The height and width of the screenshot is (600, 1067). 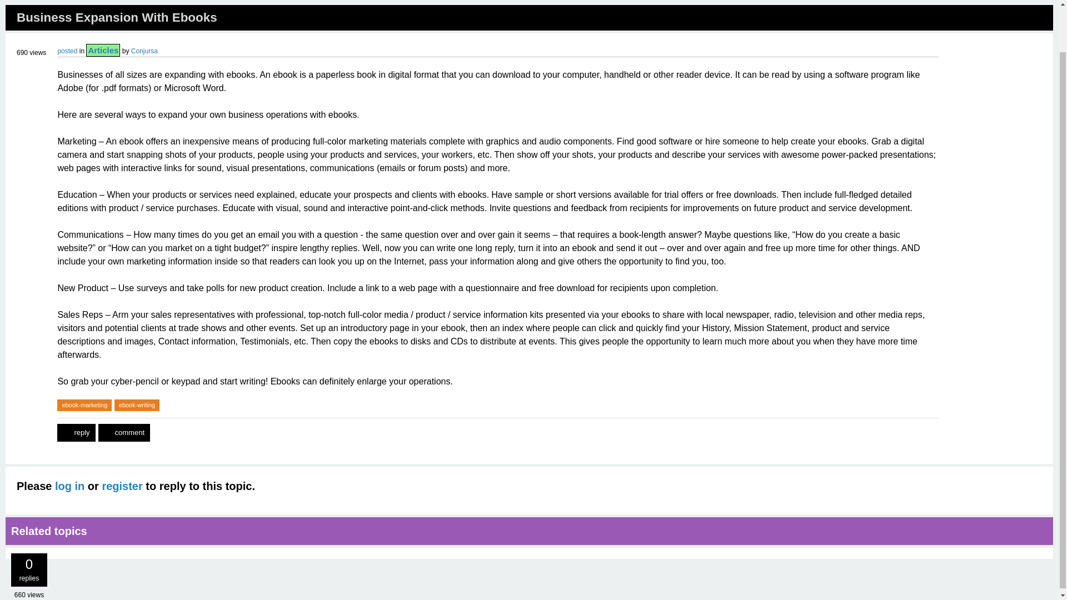 I want to click on Articles, so click(x=103, y=50).